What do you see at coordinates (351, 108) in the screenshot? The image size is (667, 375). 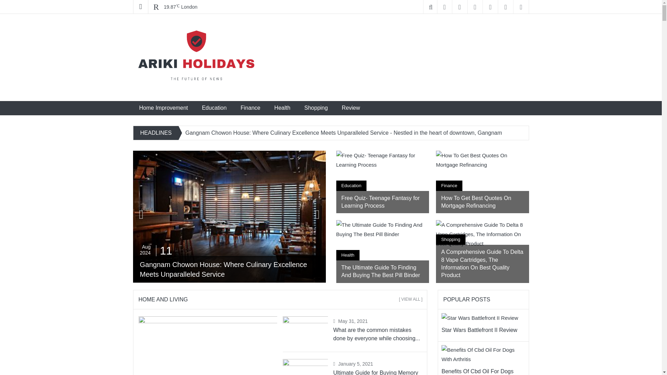 I see `Review` at bounding box center [351, 108].